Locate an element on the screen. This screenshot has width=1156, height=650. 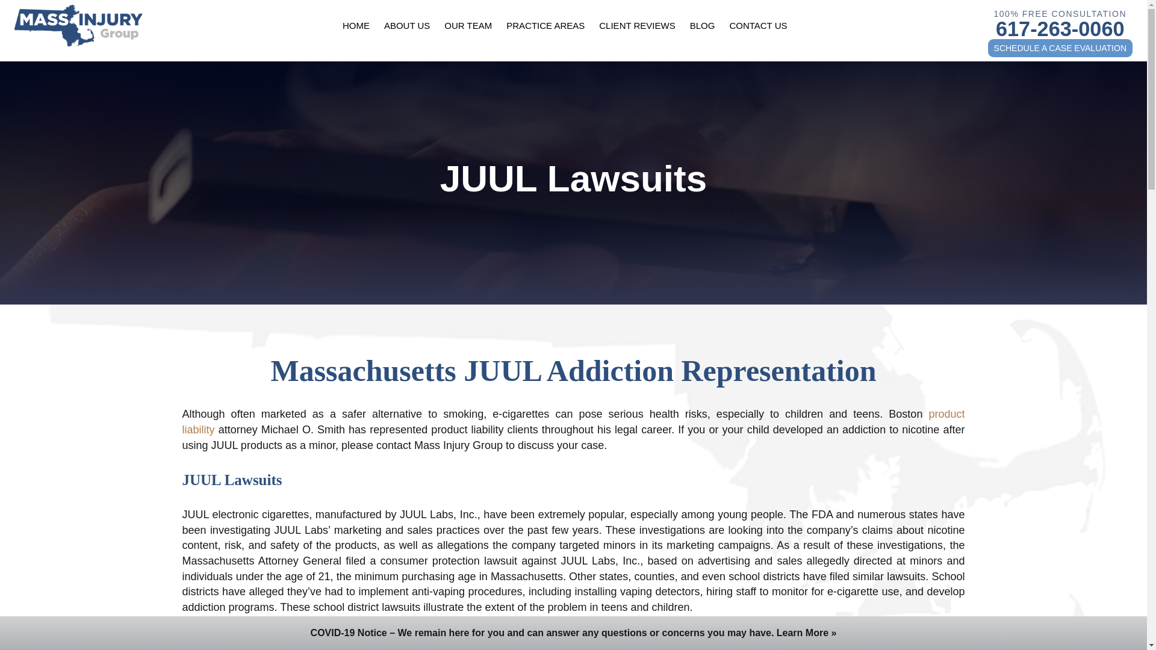
ABOUT US is located at coordinates (407, 25).